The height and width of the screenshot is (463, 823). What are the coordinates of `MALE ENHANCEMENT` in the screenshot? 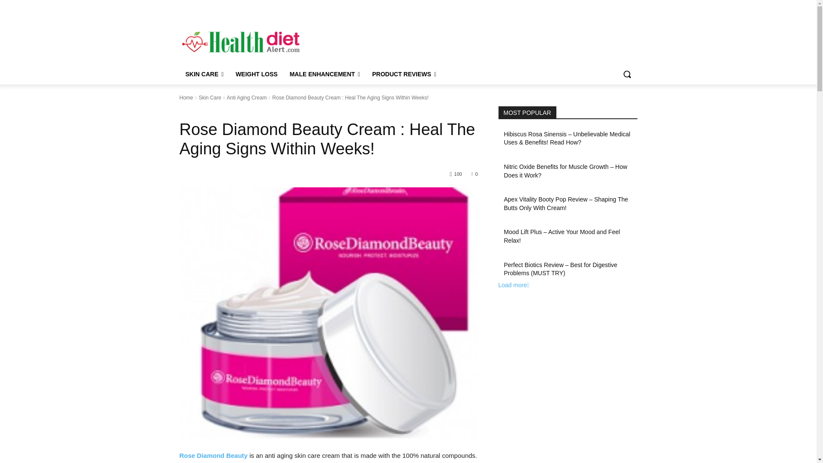 It's located at (325, 74).